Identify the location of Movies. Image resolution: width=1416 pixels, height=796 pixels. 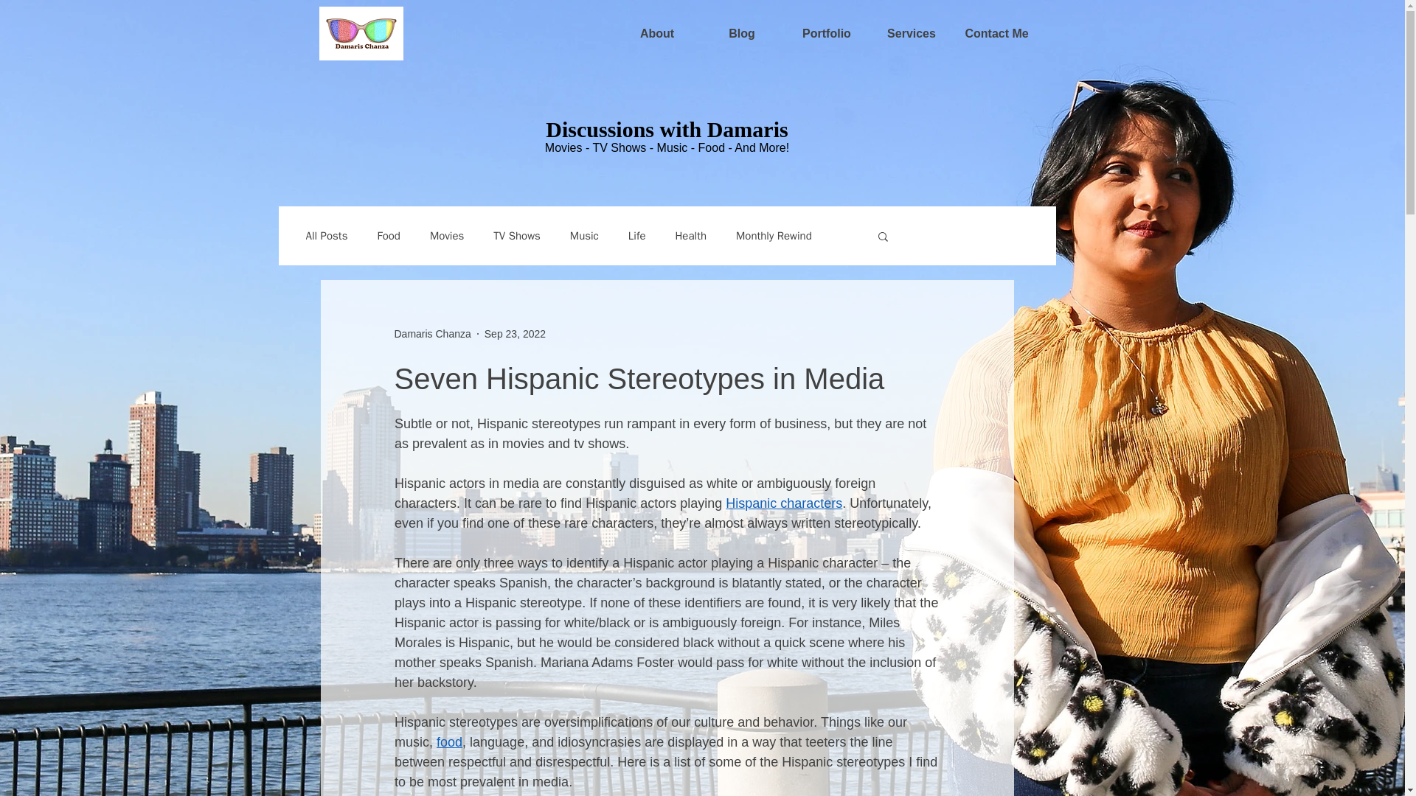
(447, 236).